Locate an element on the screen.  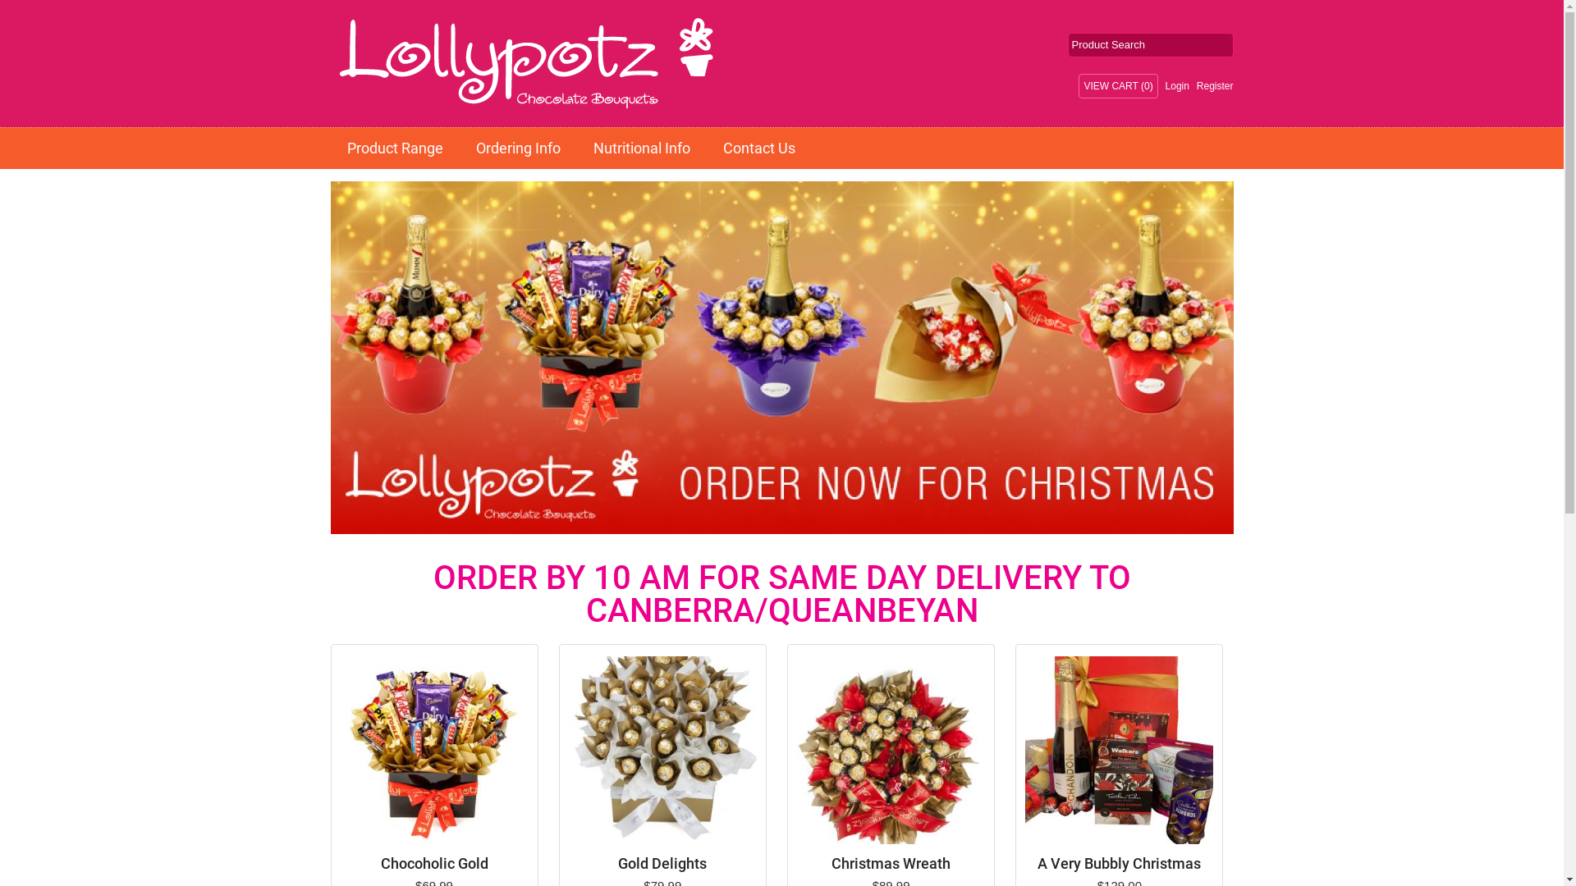
A Very Bubbly Christmas is located at coordinates (1120, 753).